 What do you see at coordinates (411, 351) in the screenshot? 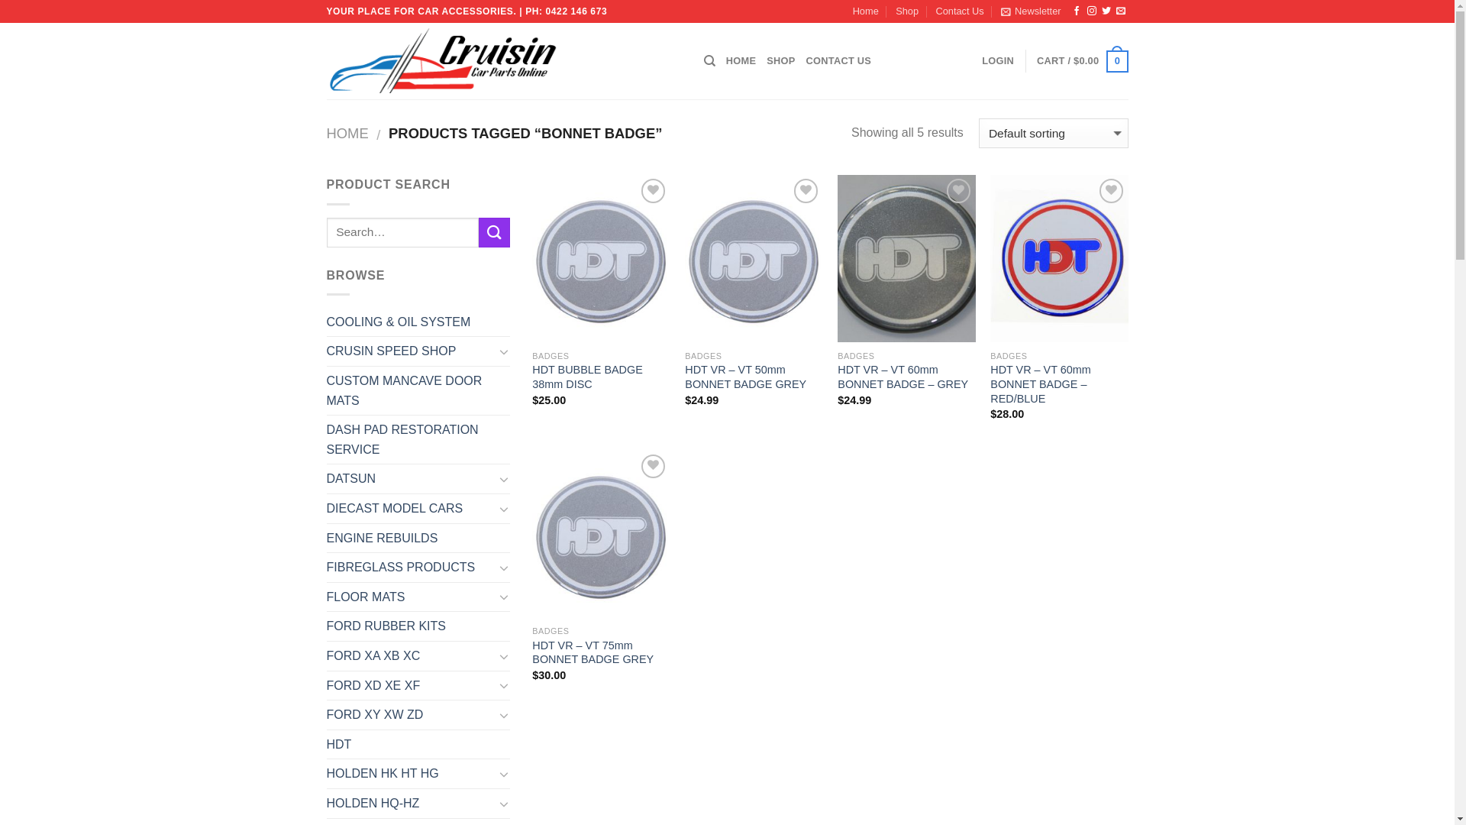
I see `CRUSIN SPEED SHOP` at bounding box center [411, 351].